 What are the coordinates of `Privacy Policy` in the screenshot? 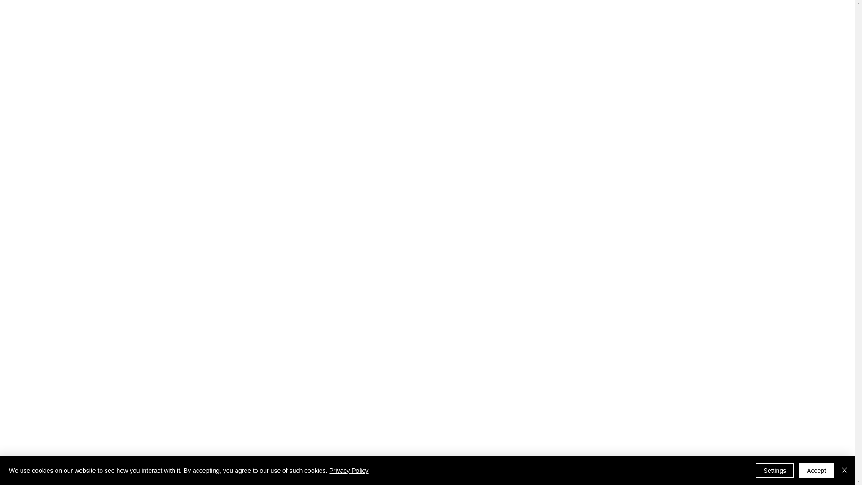 It's located at (348, 471).